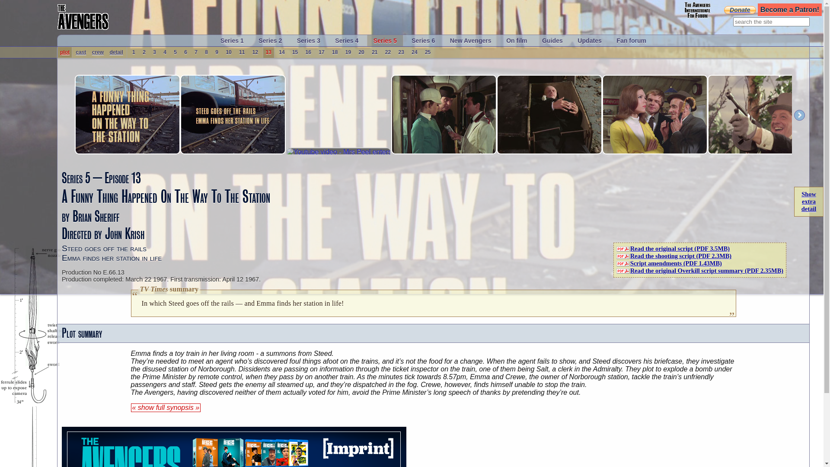  What do you see at coordinates (771, 22) in the screenshot?
I see `search the site` at bounding box center [771, 22].